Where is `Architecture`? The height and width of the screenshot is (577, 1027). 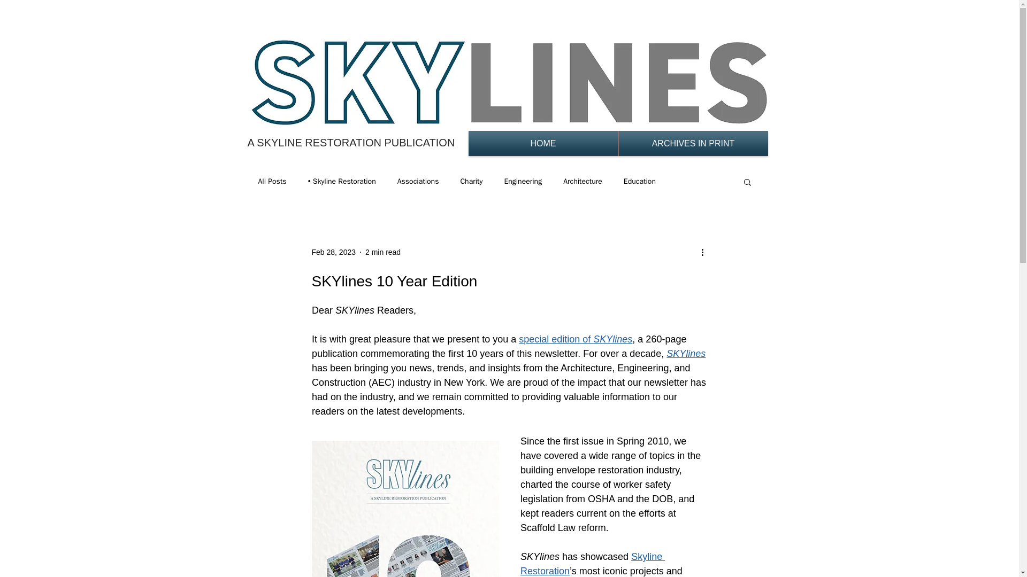
Architecture is located at coordinates (582, 181).